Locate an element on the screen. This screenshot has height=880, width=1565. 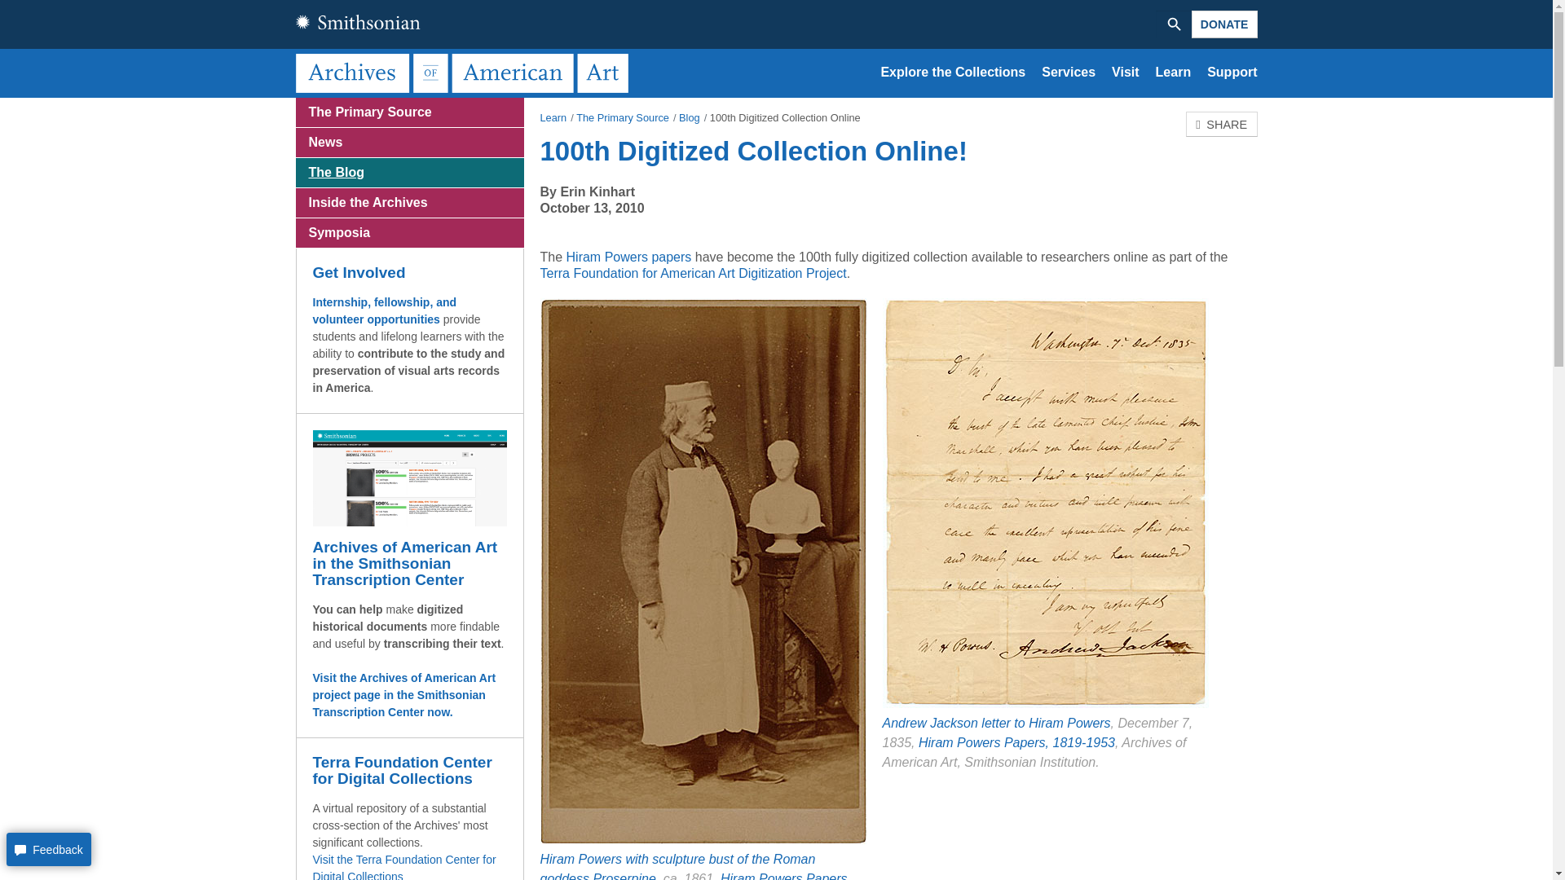
Home is located at coordinates (465, 73).